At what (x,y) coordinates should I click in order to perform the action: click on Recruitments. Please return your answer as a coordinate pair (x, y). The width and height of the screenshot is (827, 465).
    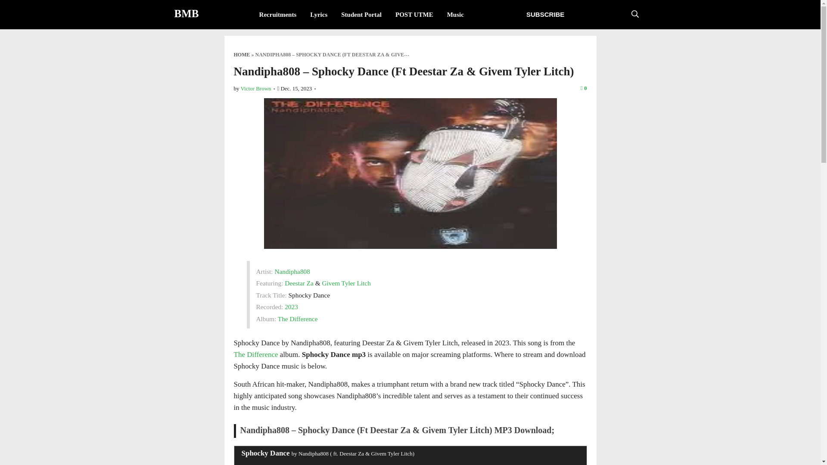
    Looking at the image, I should click on (277, 15).